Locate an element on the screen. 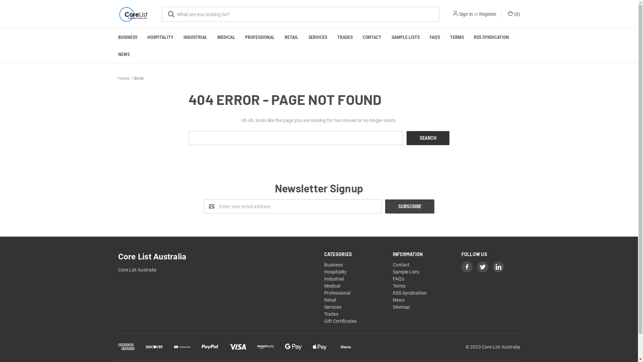  Register is located at coordinates (488, 14).